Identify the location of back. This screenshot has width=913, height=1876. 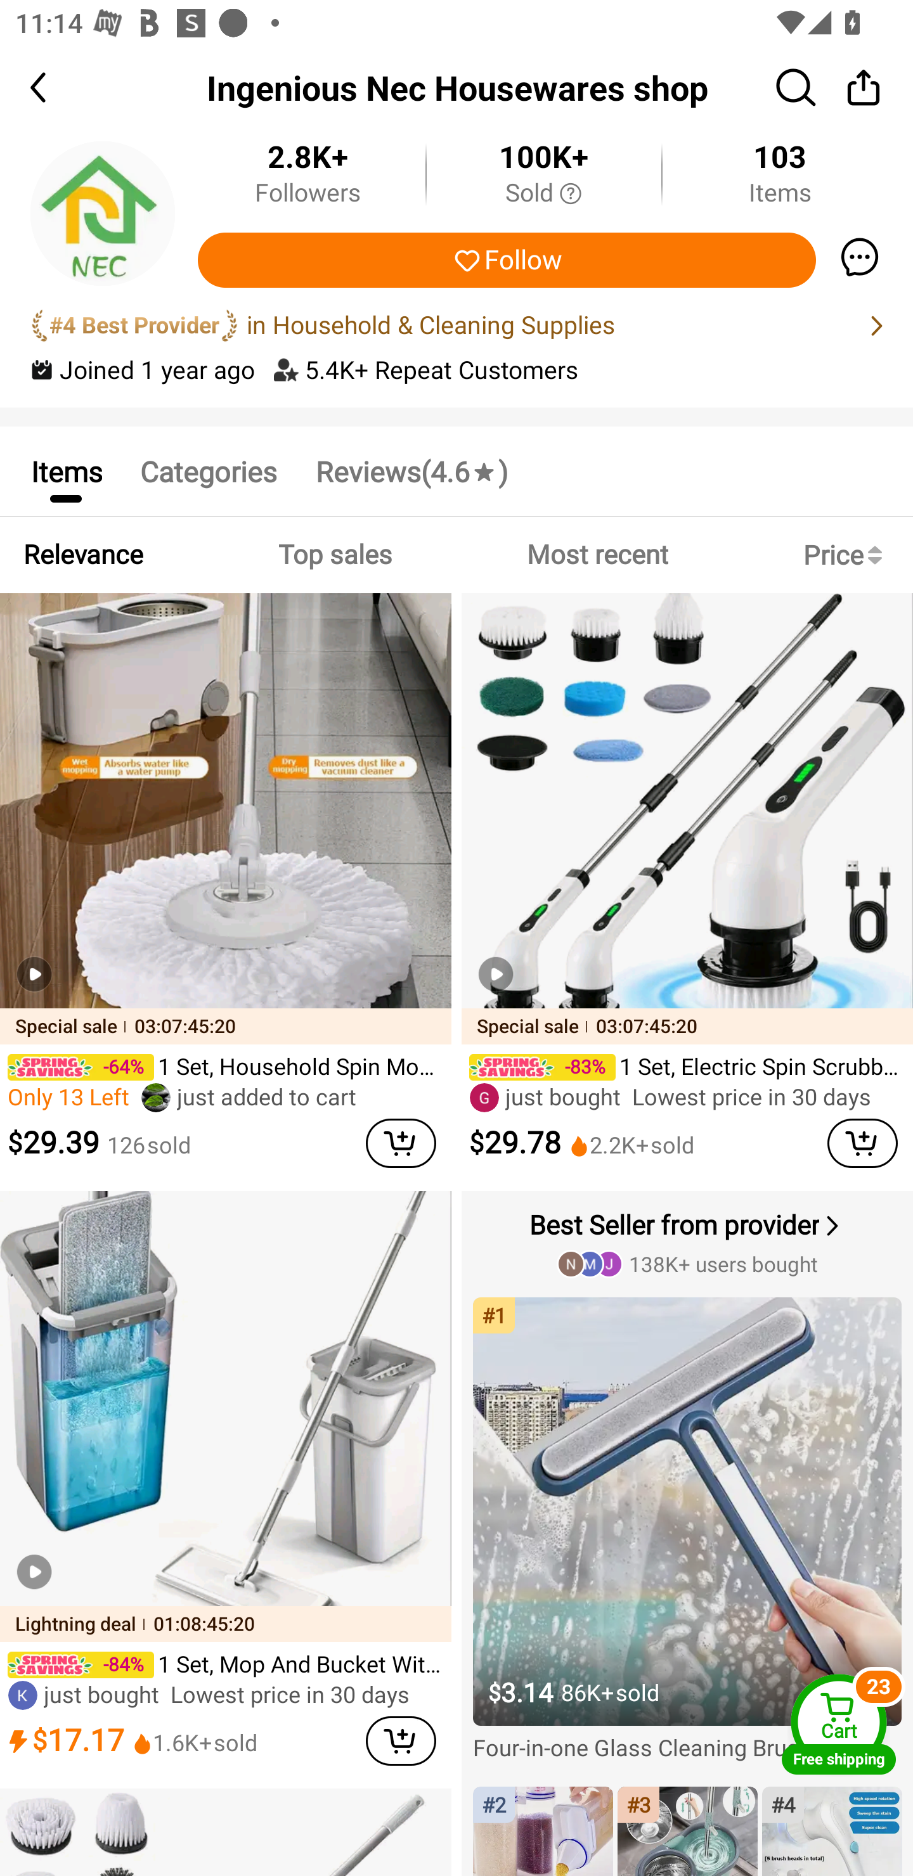
(57, 87).